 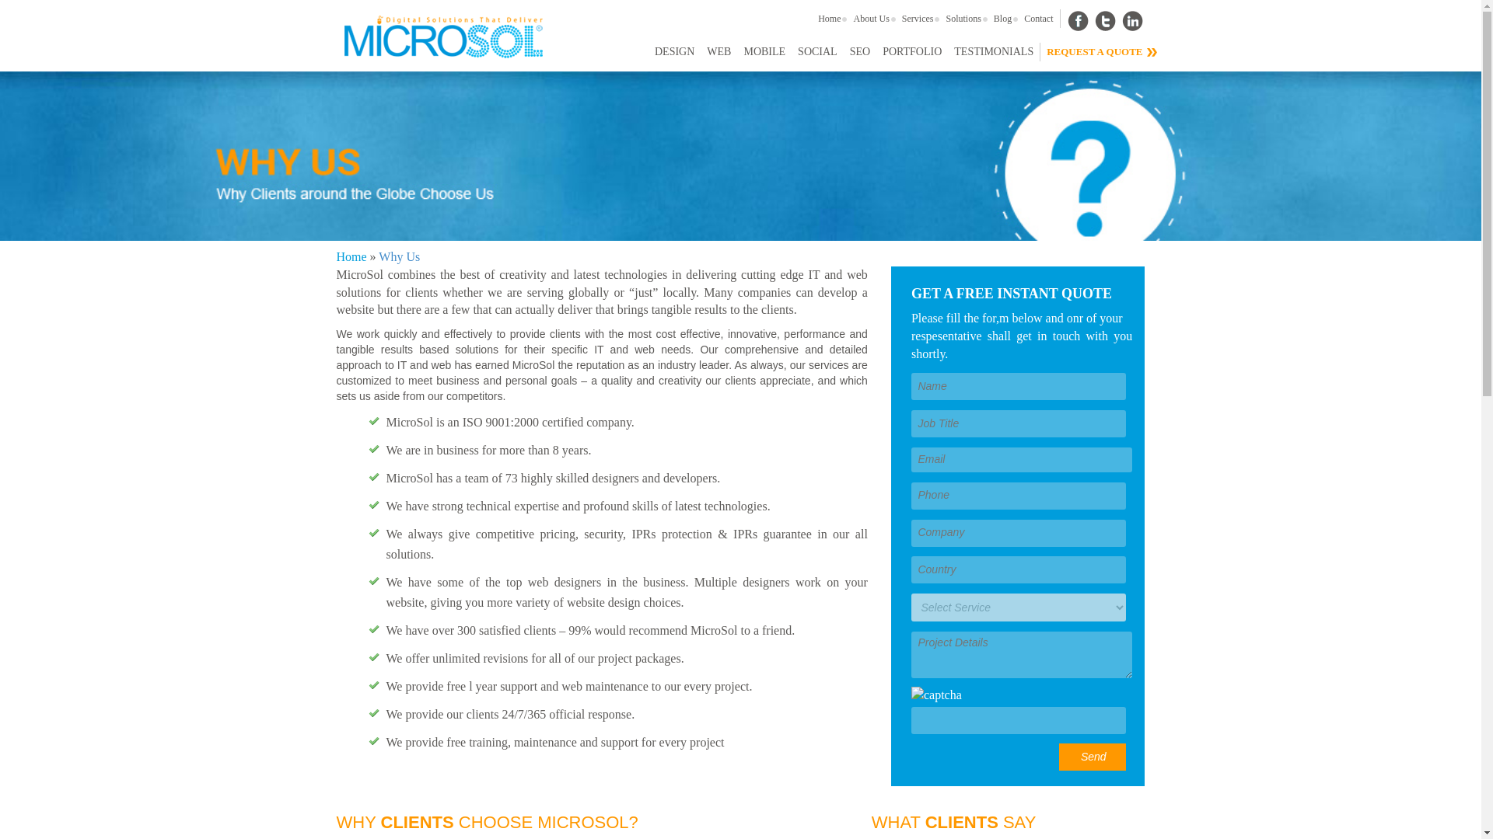 What do you see at coordinates (764, 51) in the screenshot?
I see `MOBILE` at bounding box center [764, 51].